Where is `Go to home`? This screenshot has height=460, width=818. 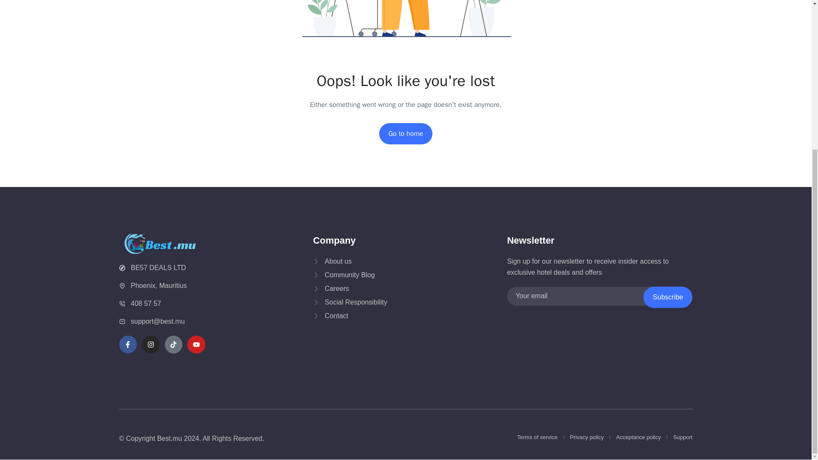
Go to home is located at coordinates (406, 134).